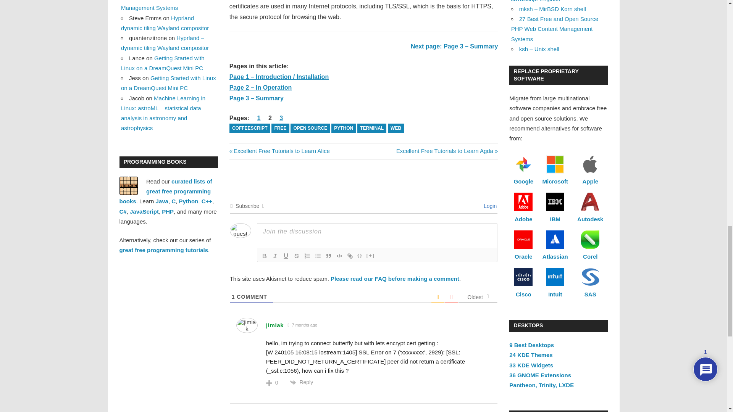 The height and width of the screenshot is (412, 733). I want to click on Underline, so click(339, 256).